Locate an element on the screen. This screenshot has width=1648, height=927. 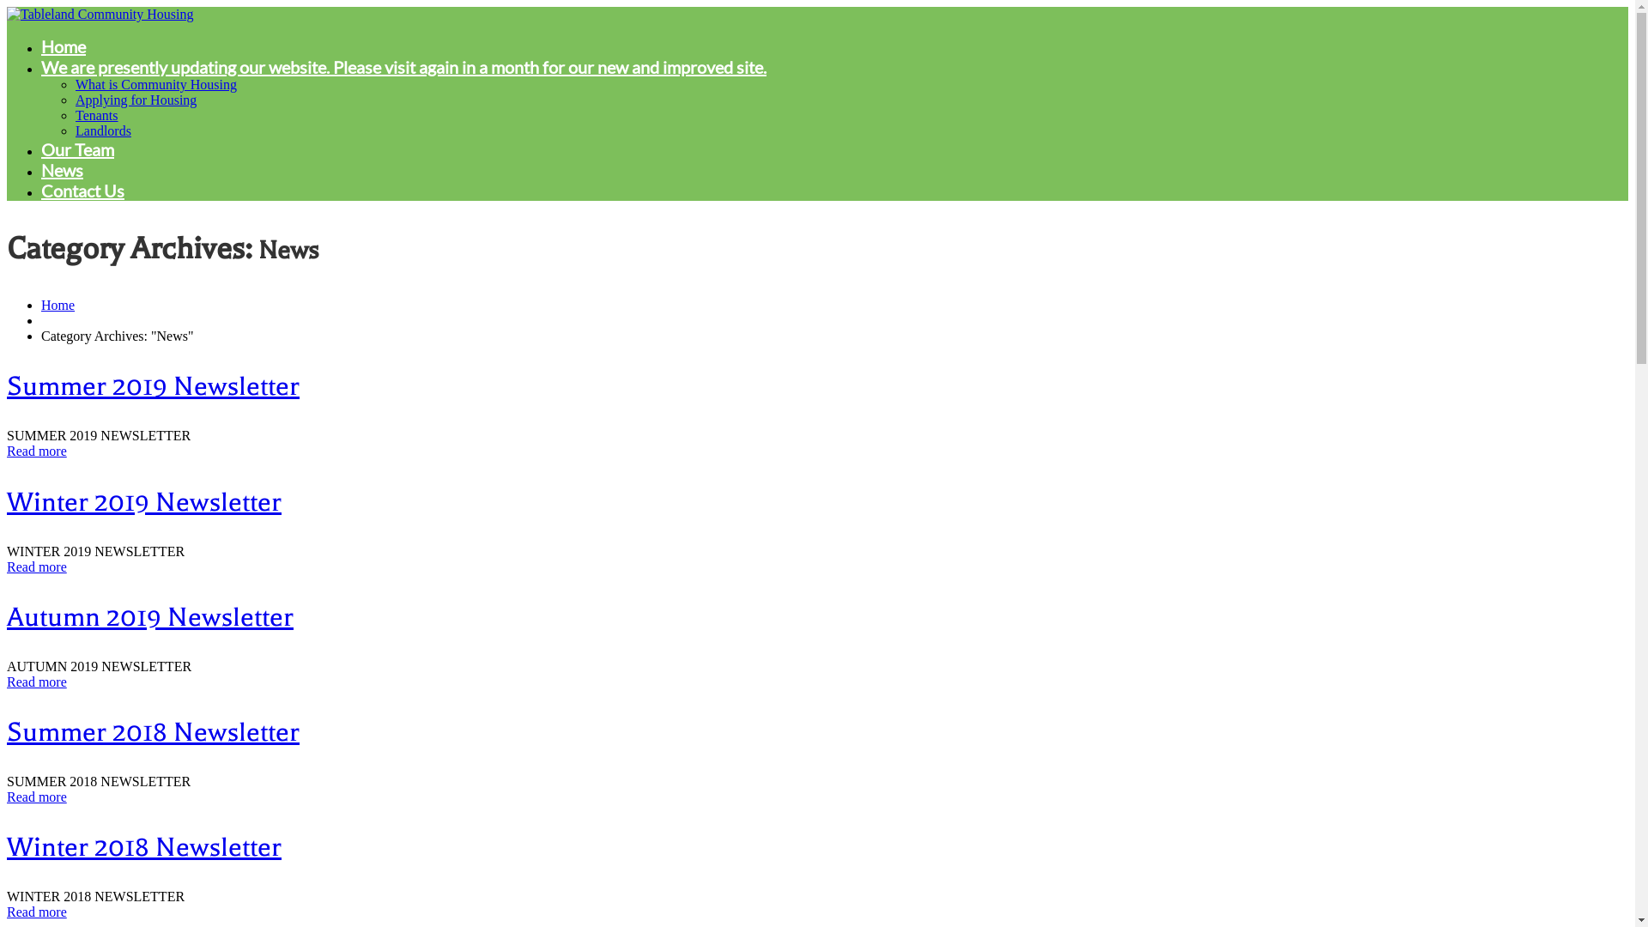
Winter 2019 Newsletter is located at coordinates (144, 502).